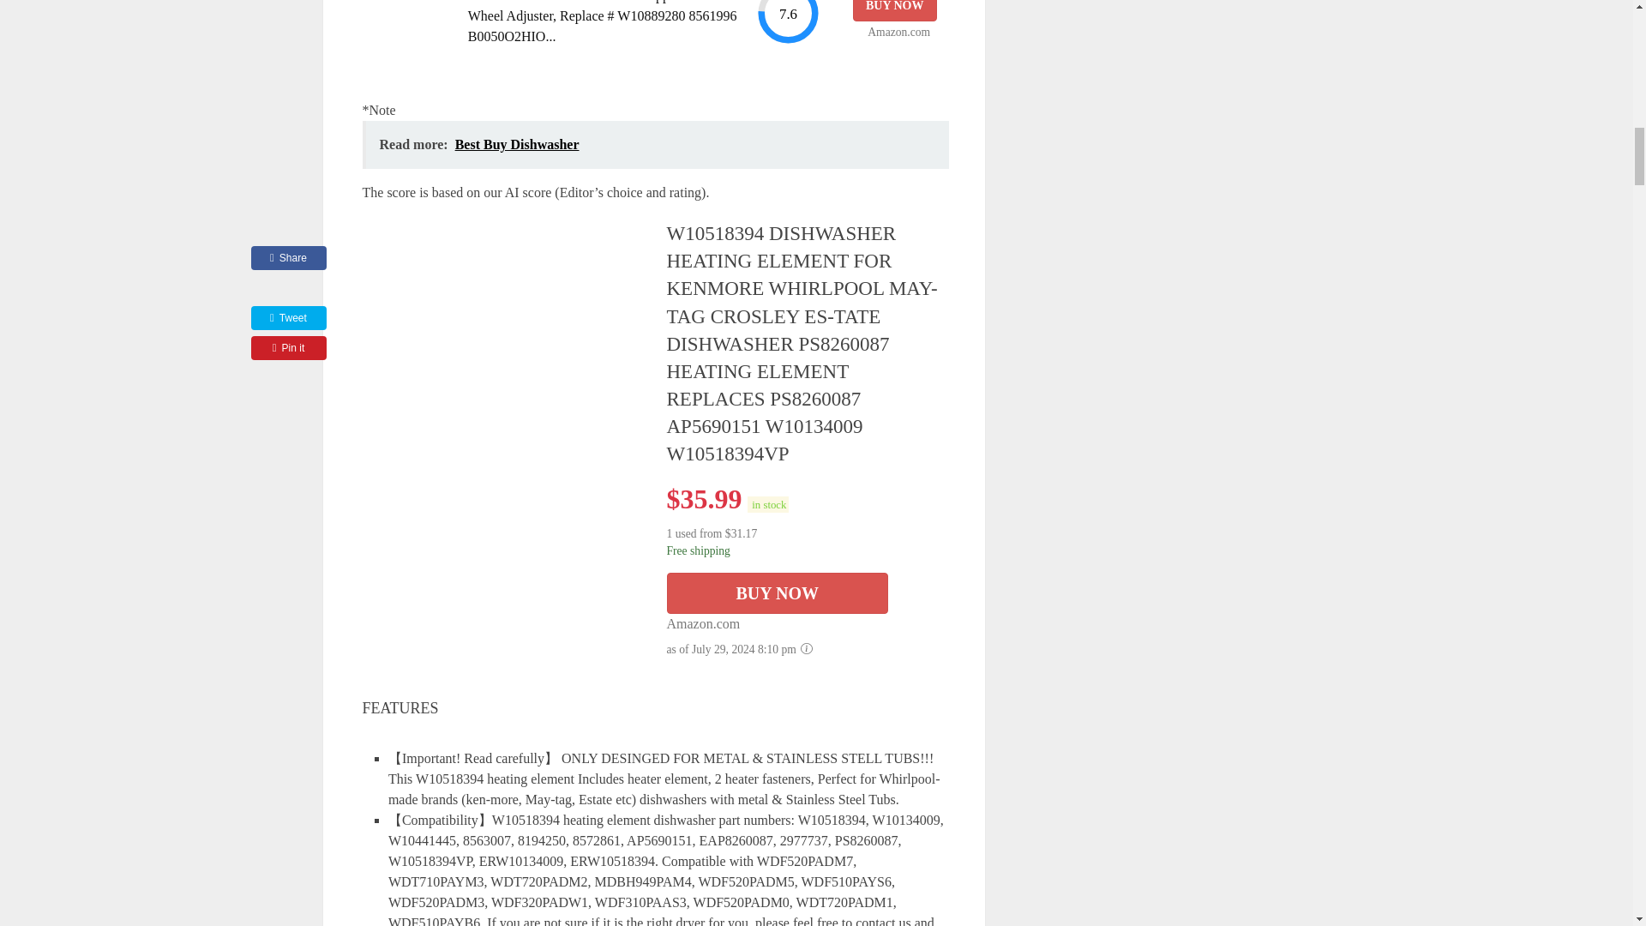 This screenshot has width=1646, height=926. Describe the element at coordinates (787, 22) in the screenshot. I see `7.6` at that location.